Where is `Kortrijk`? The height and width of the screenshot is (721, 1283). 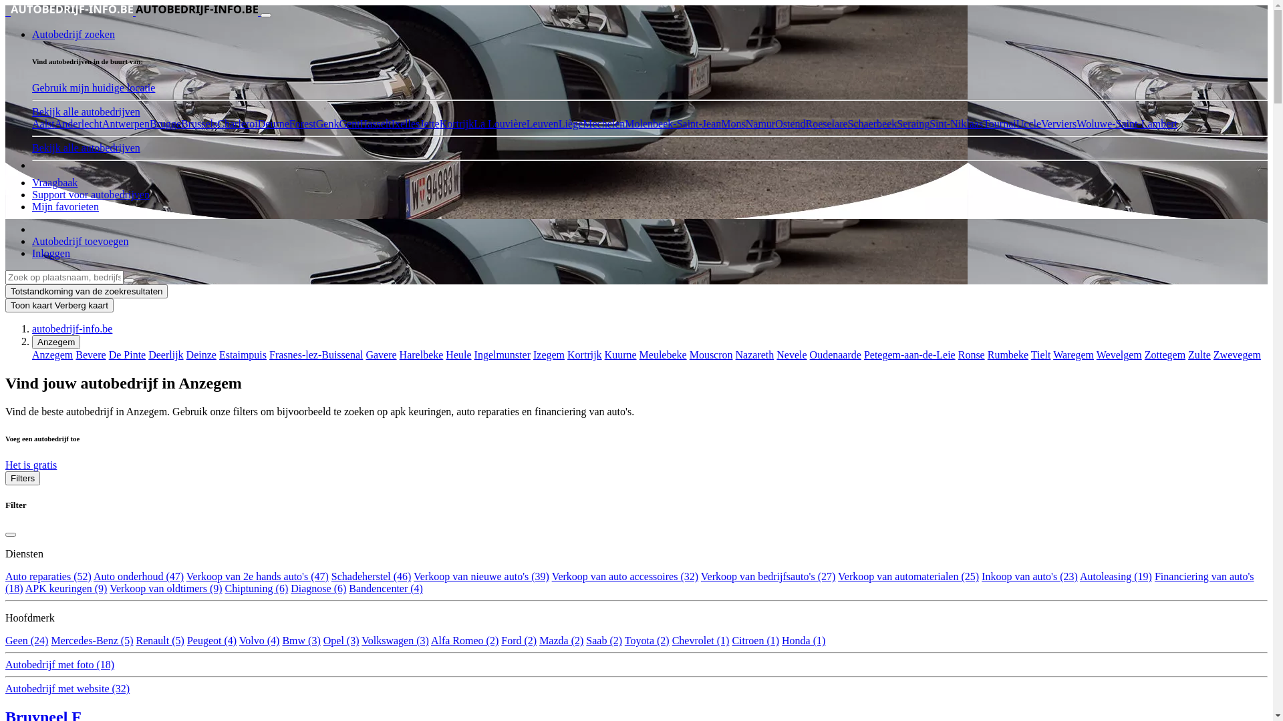 Kortrijk is located at coordinates (457, 124).